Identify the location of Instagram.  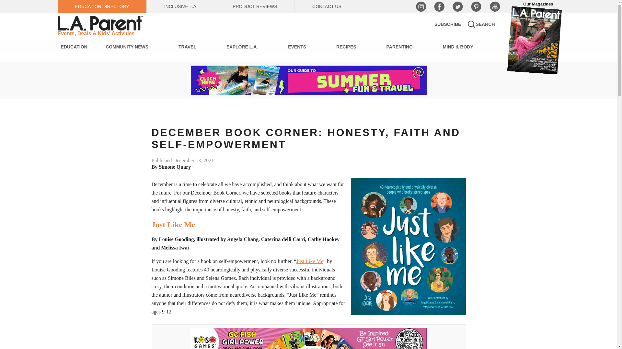
(420, 6).